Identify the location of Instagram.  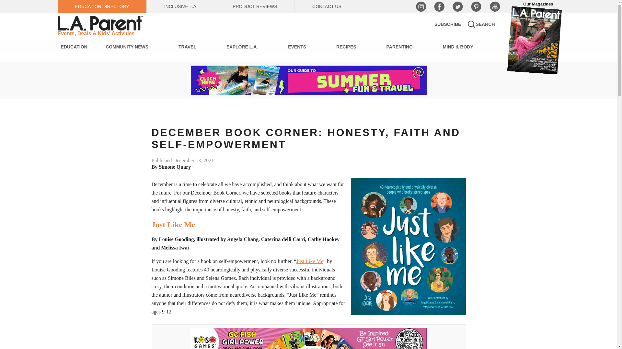
(420, 6).